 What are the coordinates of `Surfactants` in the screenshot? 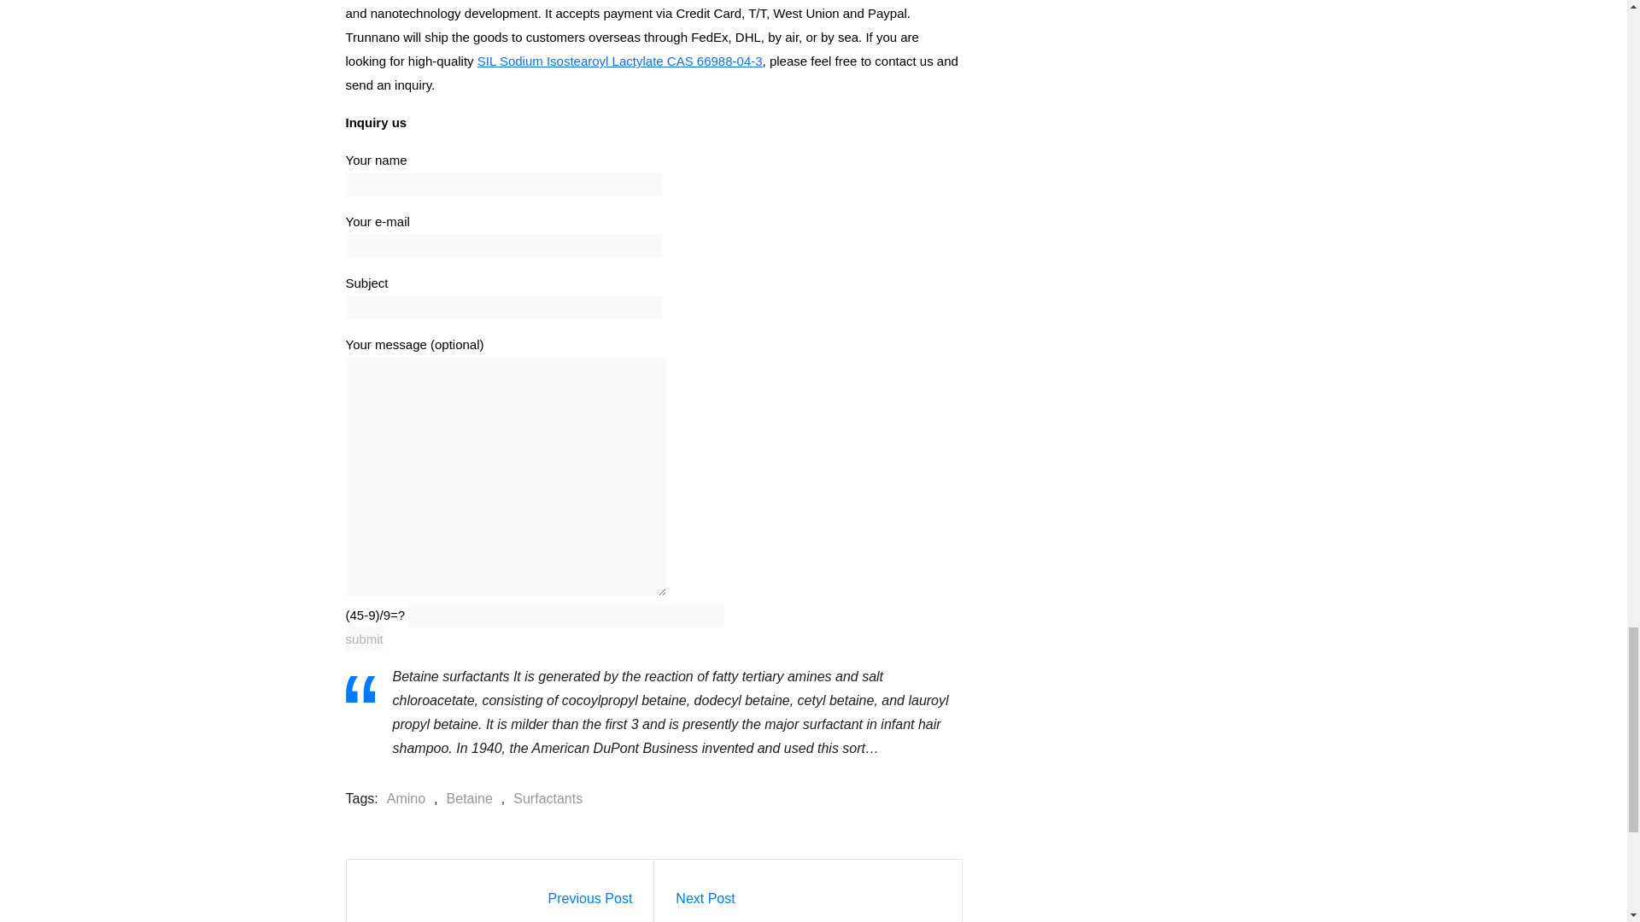 It's located at (543, 799).